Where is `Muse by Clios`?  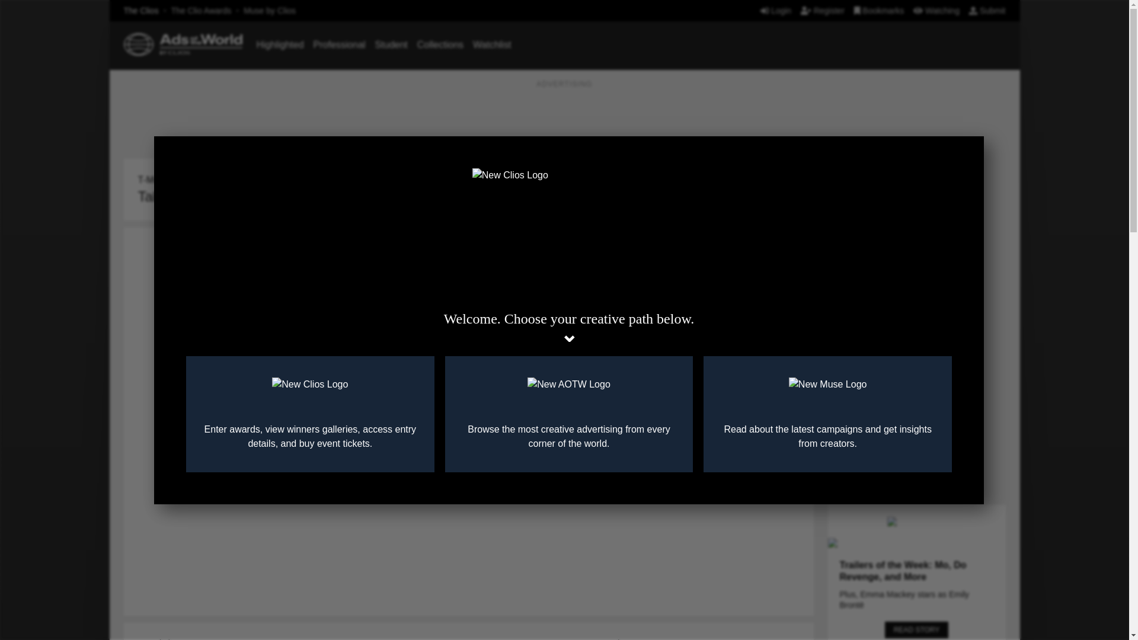 Muse by Clios is located at coordinates (269, 10).